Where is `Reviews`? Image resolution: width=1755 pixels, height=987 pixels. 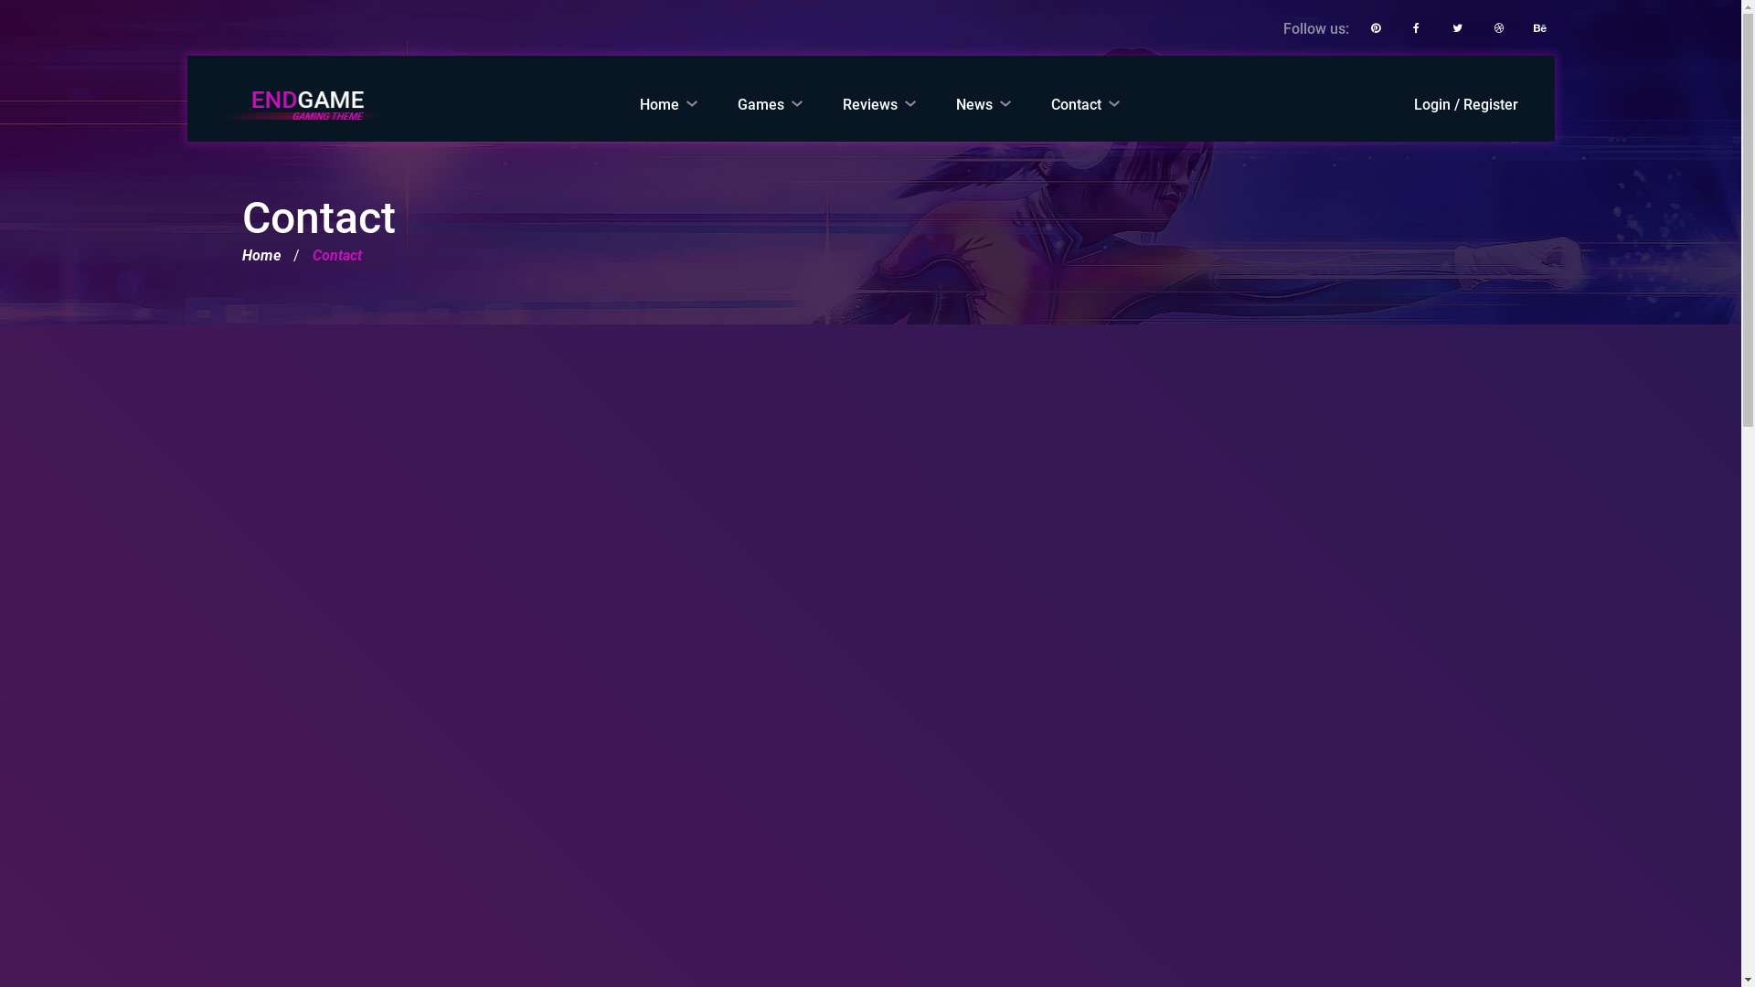 Reviews is located at coordinates (879, 118).